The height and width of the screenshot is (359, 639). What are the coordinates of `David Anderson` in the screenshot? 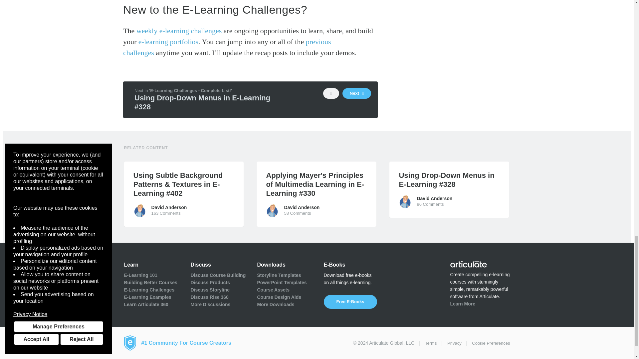 It's located at (272, 211).